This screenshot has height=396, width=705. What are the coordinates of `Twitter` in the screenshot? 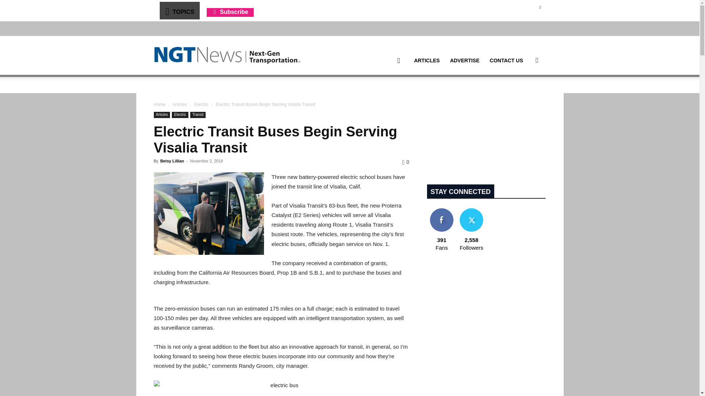 It's located at (540, 7).